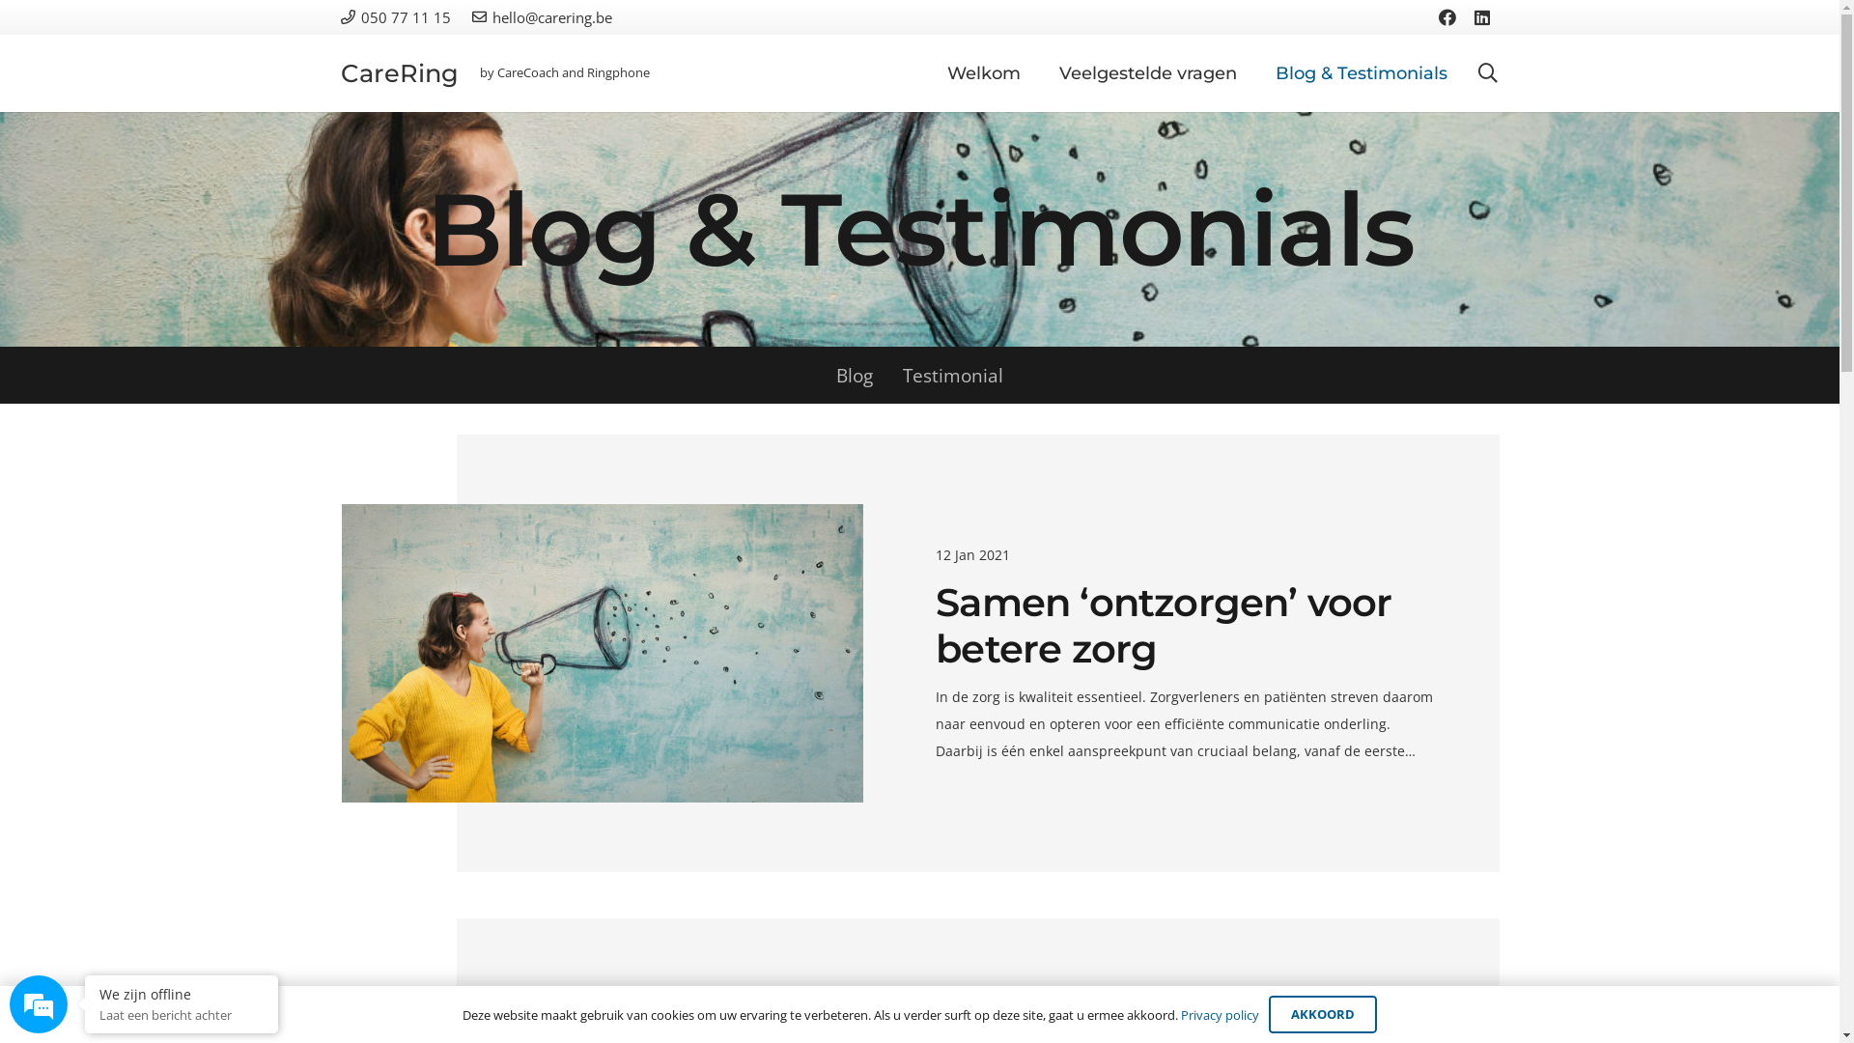  Describe the element at coordinates (395, 17) in the screenshot. I see `050 77 11 15` at that location.